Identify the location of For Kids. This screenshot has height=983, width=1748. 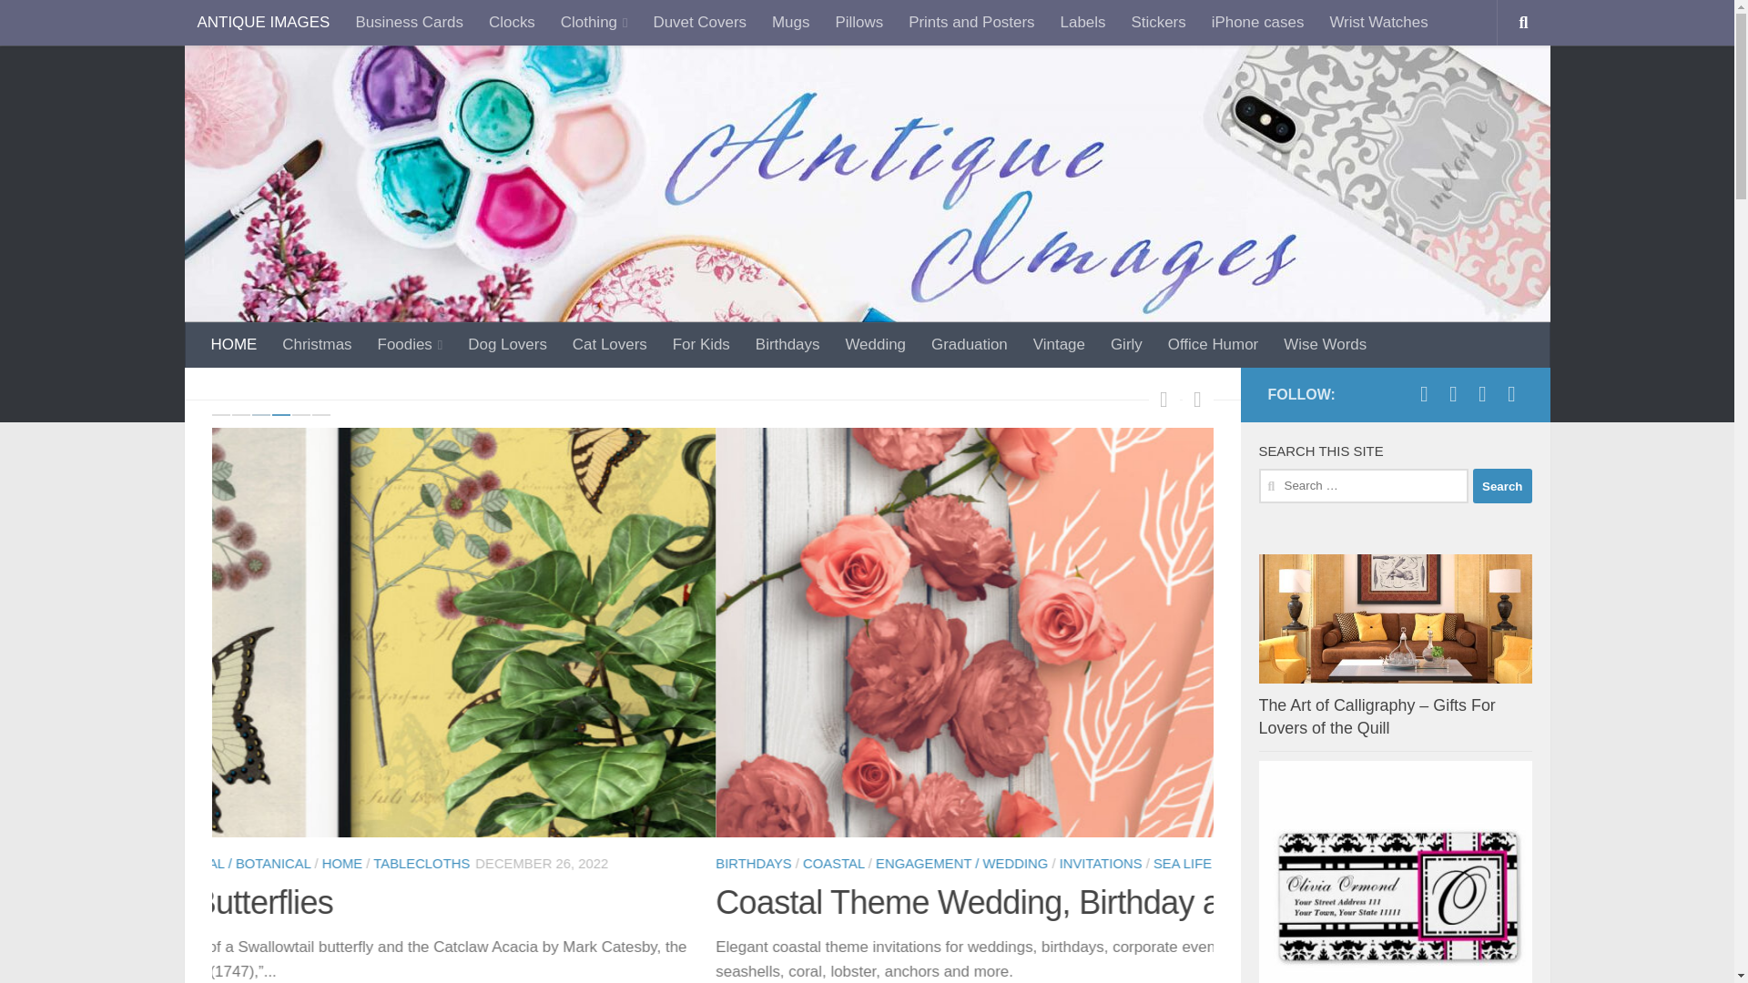
(701, 345).